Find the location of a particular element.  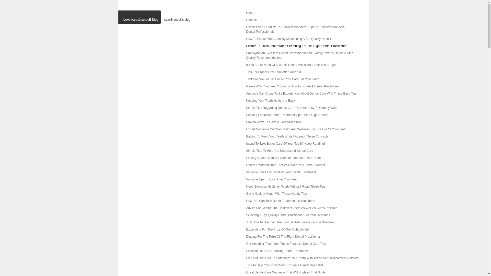

Love issac3randell Blog is located at coordinates (140, 17).